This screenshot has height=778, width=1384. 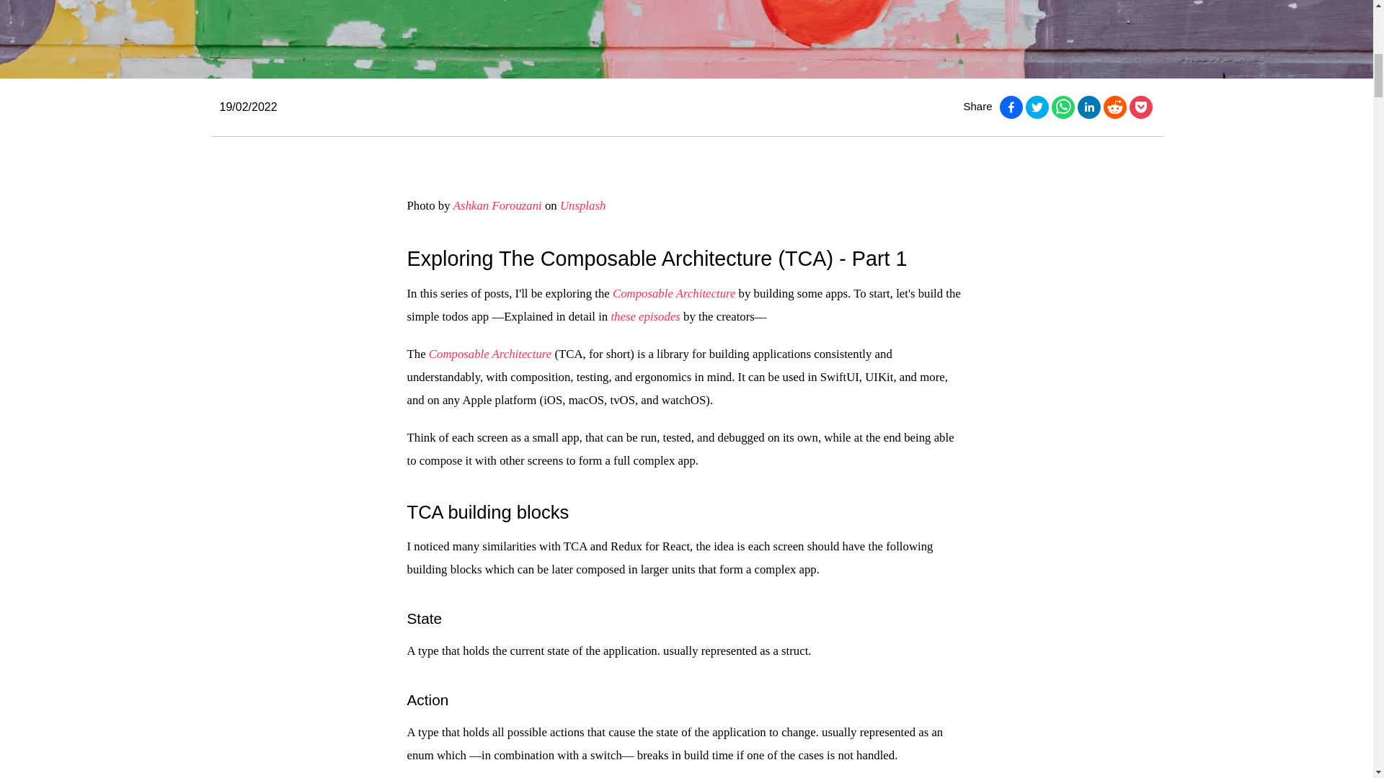 I want to click on Composable Architecture, so click(x=673, y=293).